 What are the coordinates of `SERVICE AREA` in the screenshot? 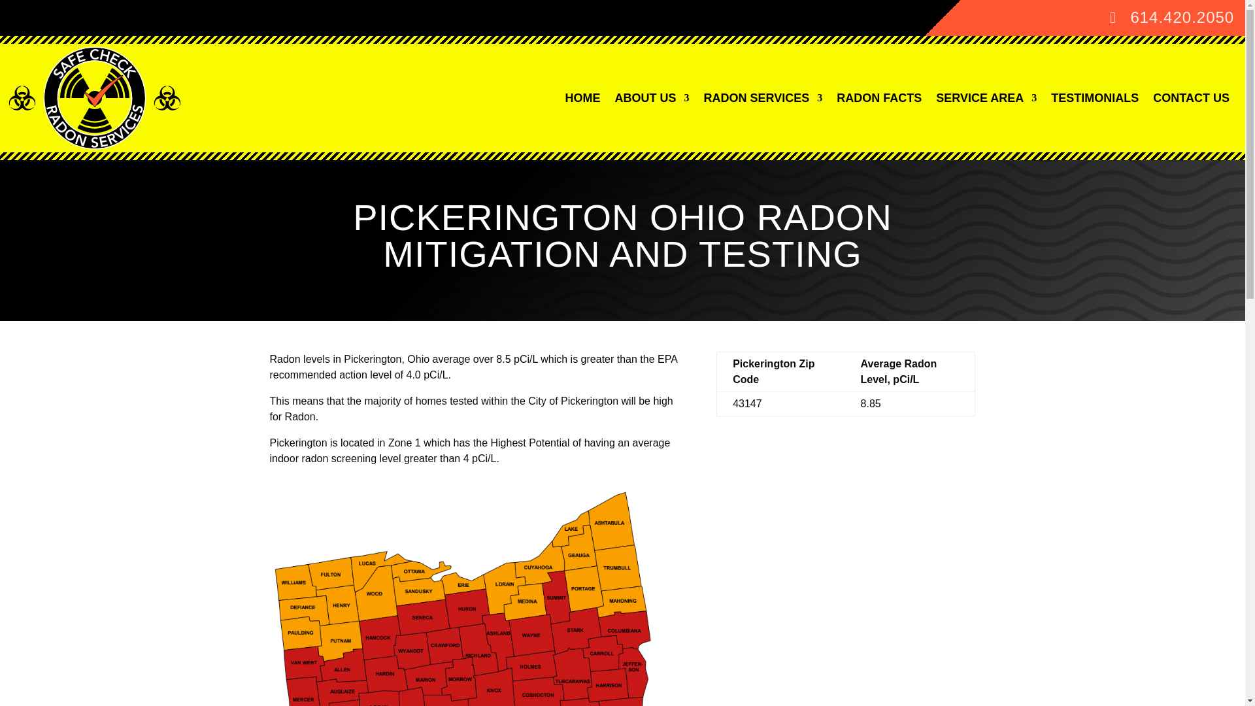 It's located at (986, 97).